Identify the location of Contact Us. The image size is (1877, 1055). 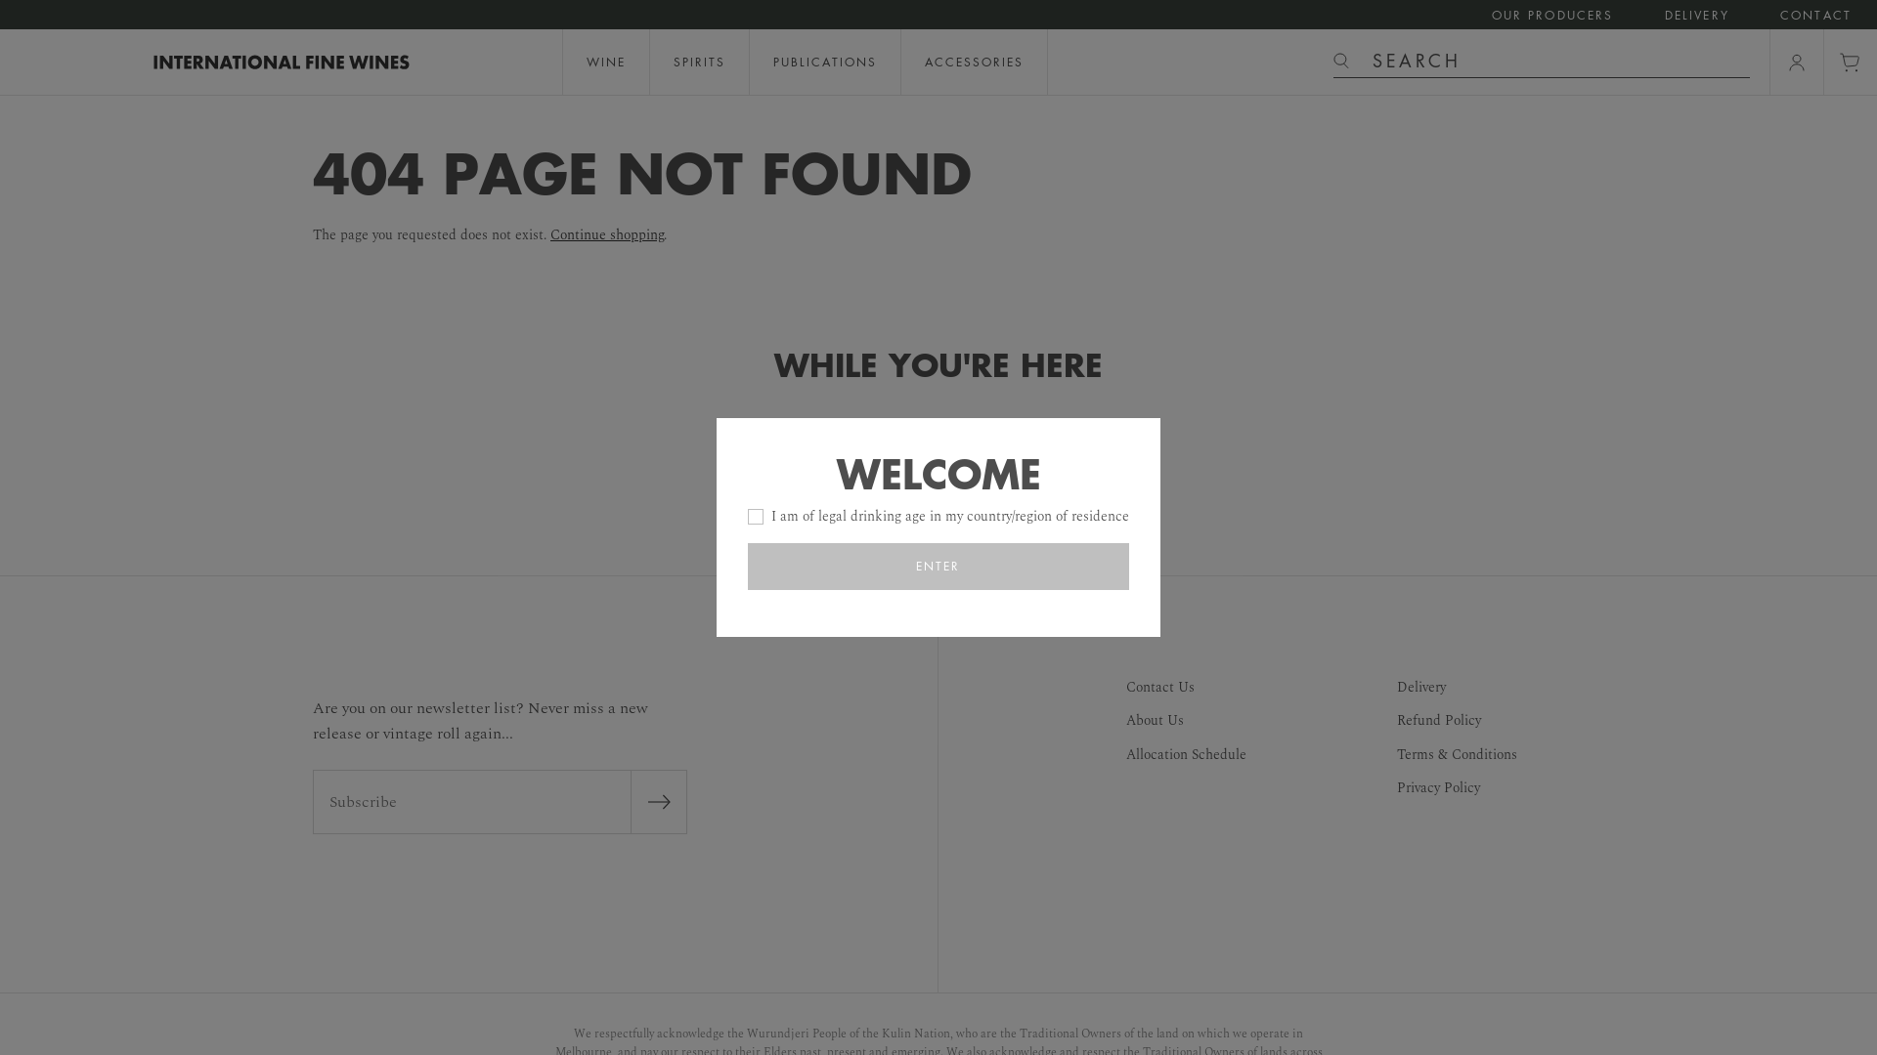
(1187, 688).